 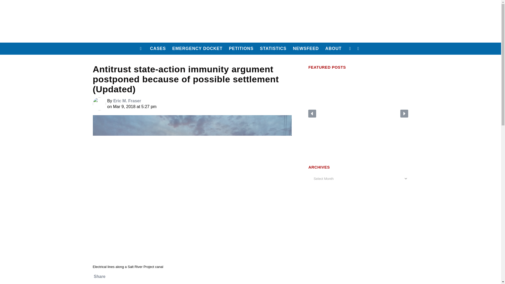 What do you see at coordinates (334, 49) in the screenshot?
I see `ABOUT` at bounding box center [334, 49].